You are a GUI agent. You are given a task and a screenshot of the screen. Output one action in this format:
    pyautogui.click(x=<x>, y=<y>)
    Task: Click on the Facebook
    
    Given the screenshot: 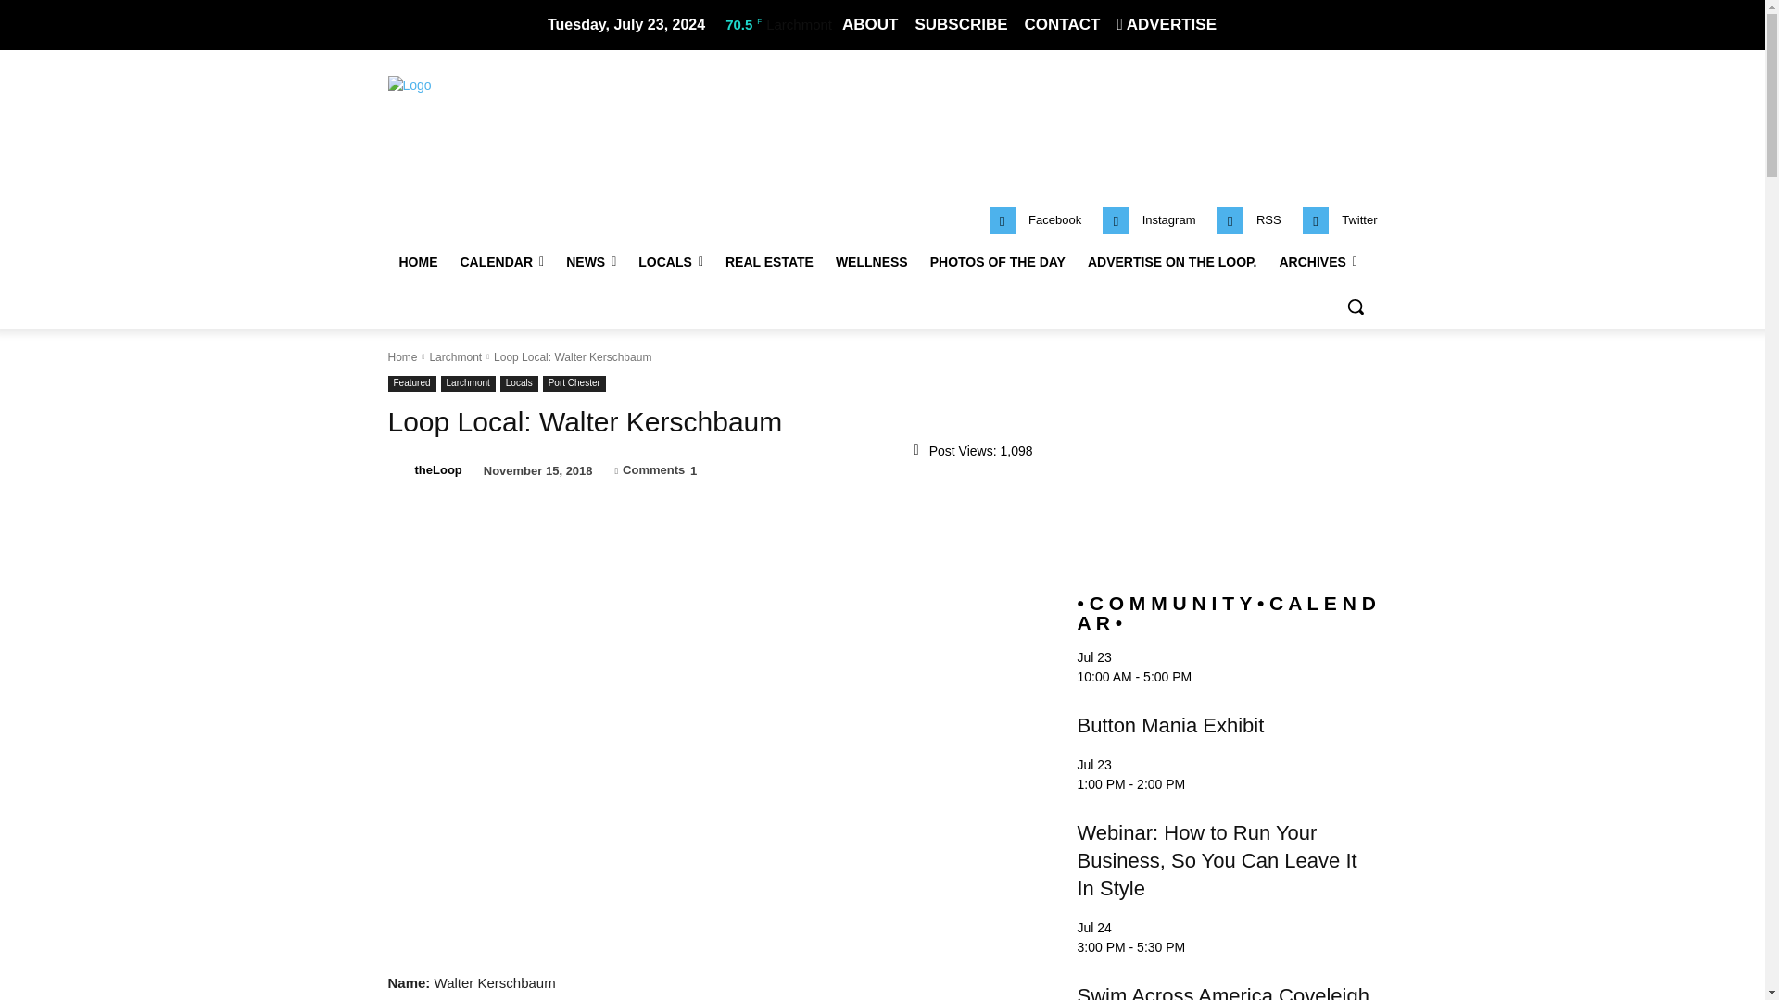 What is the action you would take?
    pyautogui.click(x=1054, y=219)
    